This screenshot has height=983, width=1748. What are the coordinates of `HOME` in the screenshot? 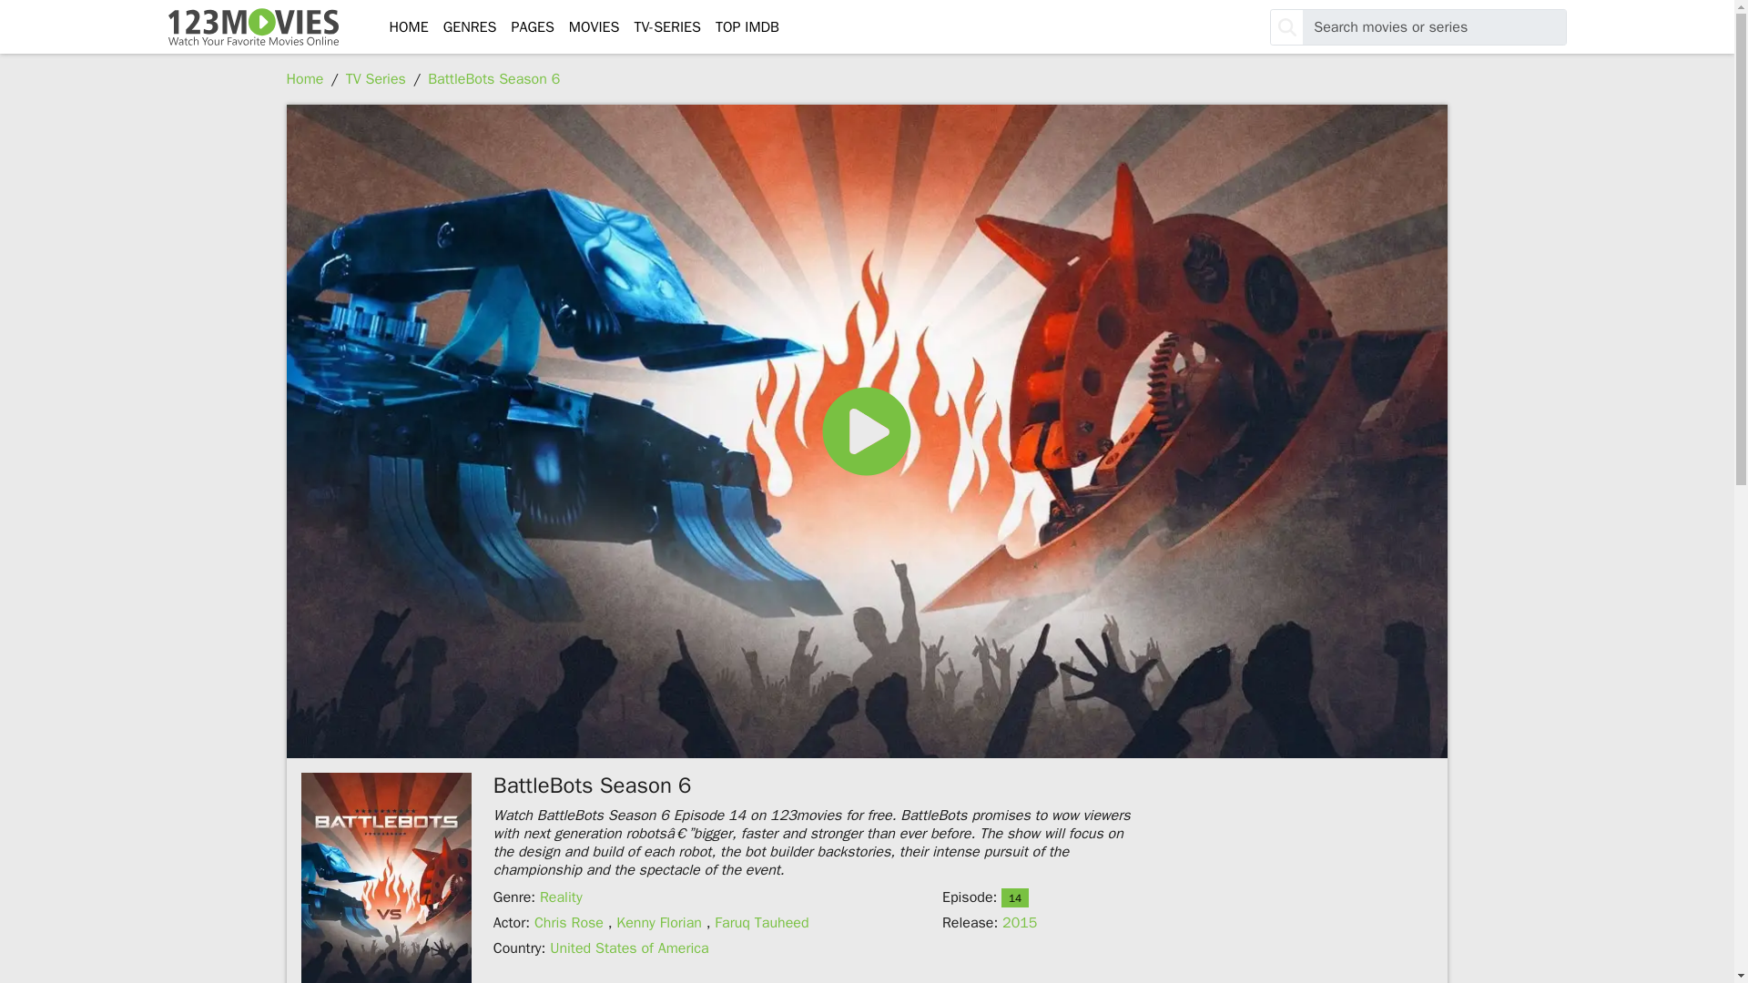 It's located at (409, 26).